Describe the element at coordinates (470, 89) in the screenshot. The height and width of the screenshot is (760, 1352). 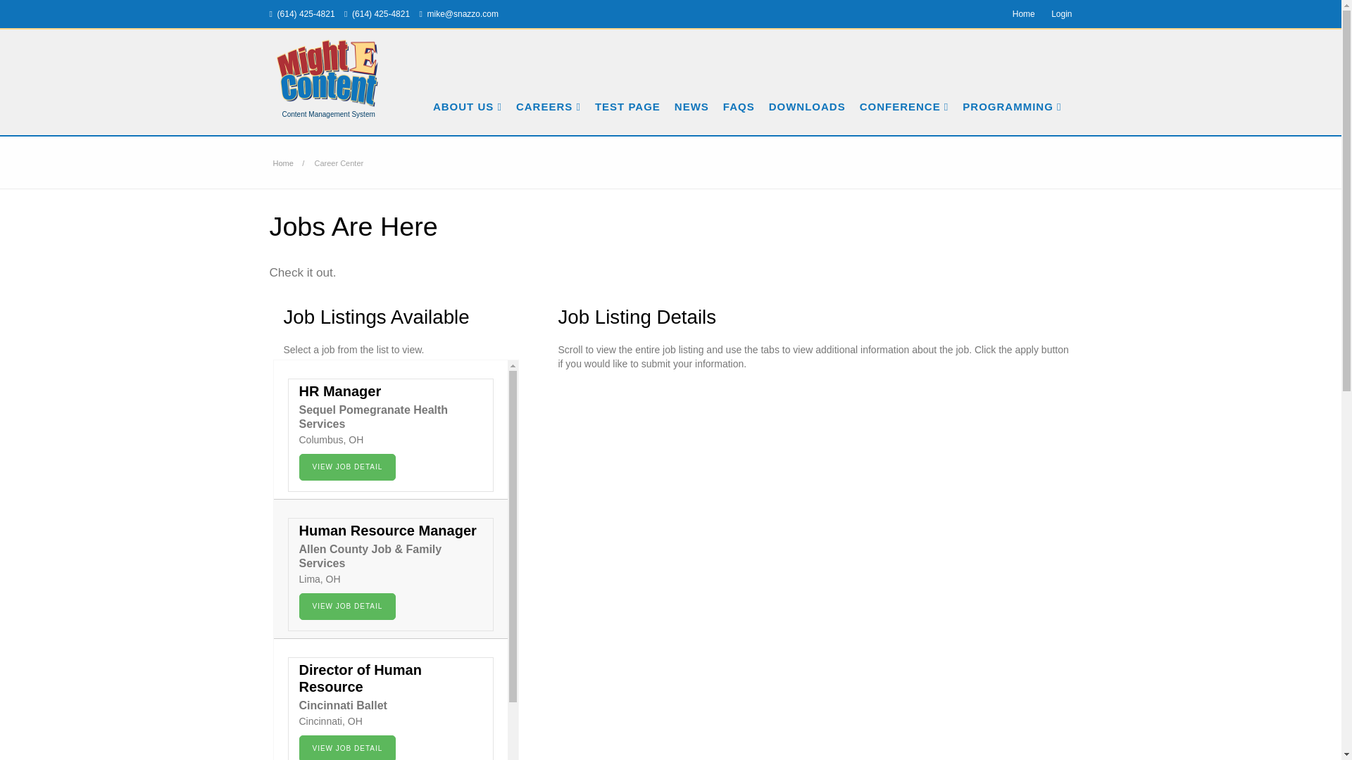
I see `ABOUT US` at that location.